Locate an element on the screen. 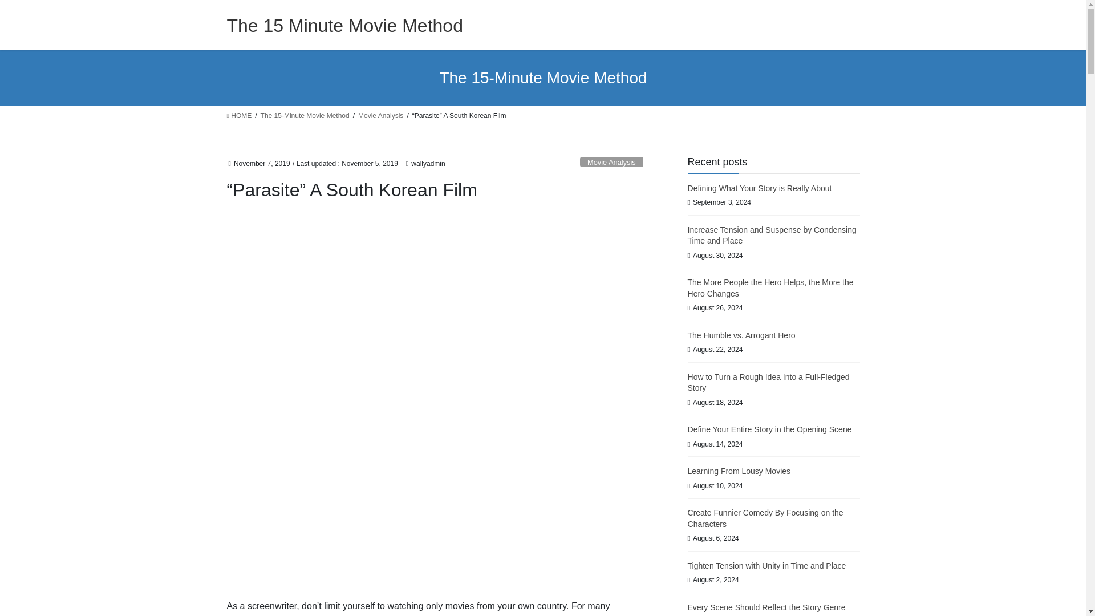 Image resolution: width=1095 pixels, height=616 pixels. The 15 Minute Movie Method is located at coordinates (344, 25).